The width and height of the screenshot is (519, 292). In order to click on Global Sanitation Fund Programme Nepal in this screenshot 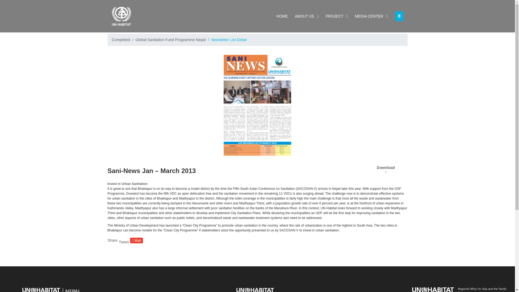, I will do `click(170, 40)`.